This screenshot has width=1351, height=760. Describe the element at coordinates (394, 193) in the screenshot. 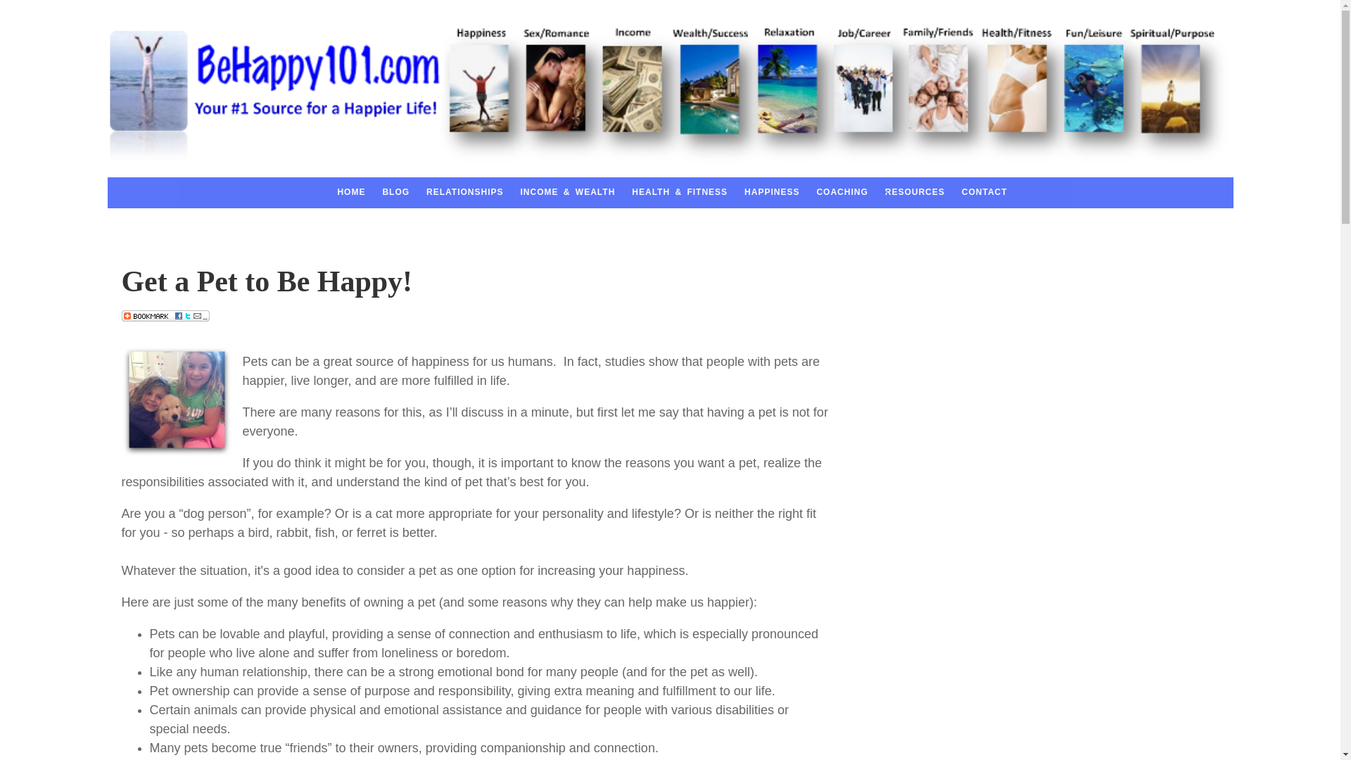

I see `BLOG` at that location.